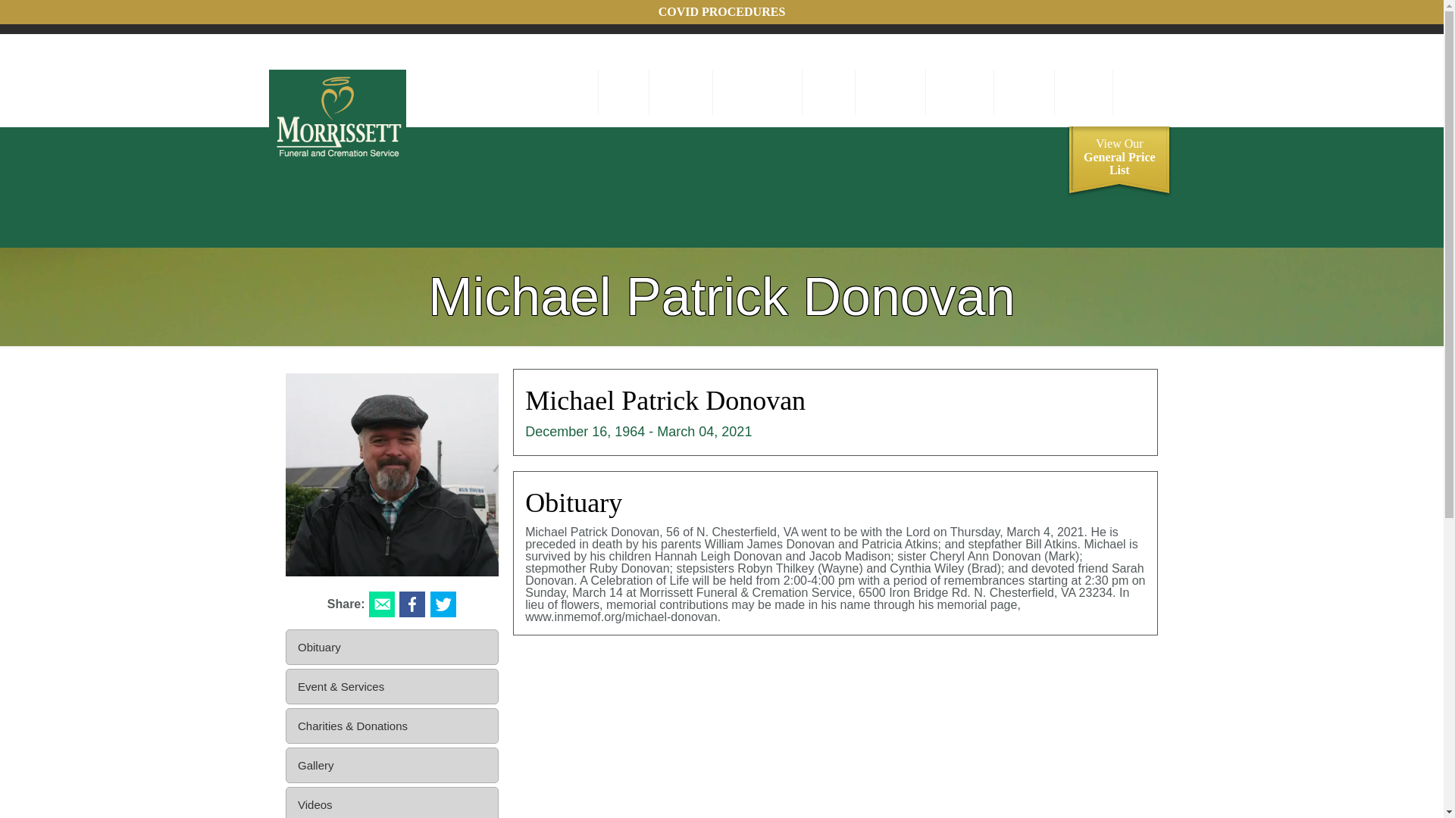  I want to click on Plan Ahead, so click(681, 92).